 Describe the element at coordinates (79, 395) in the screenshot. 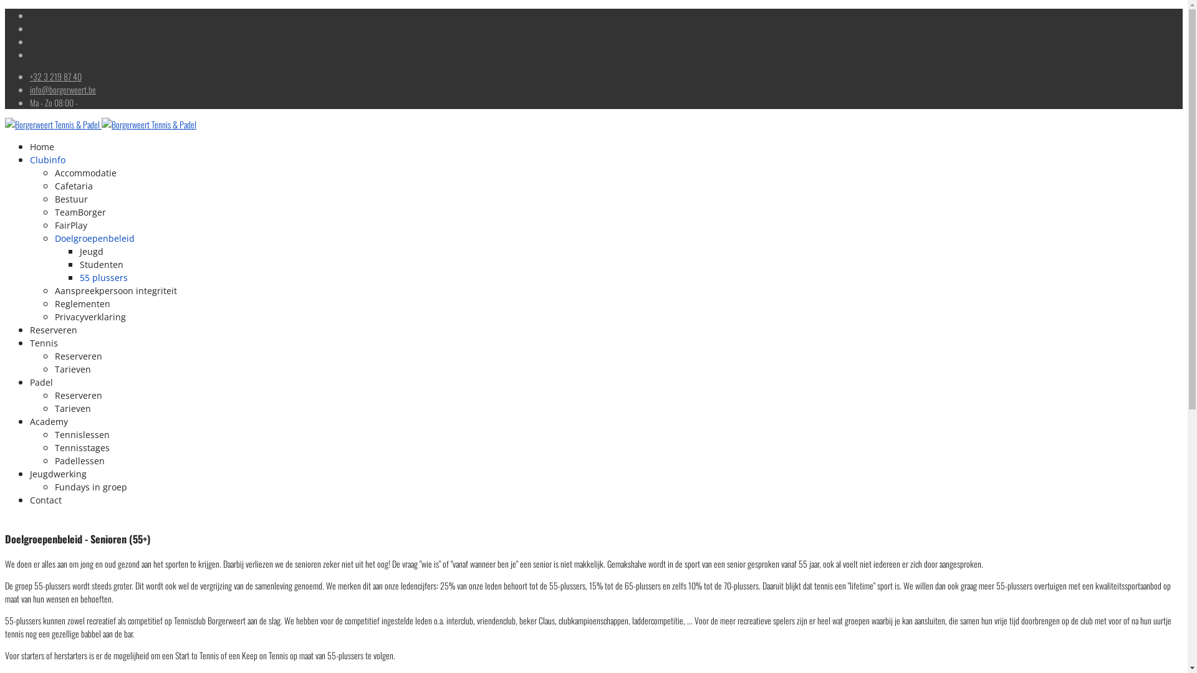

I see `Reserveren` at that location.